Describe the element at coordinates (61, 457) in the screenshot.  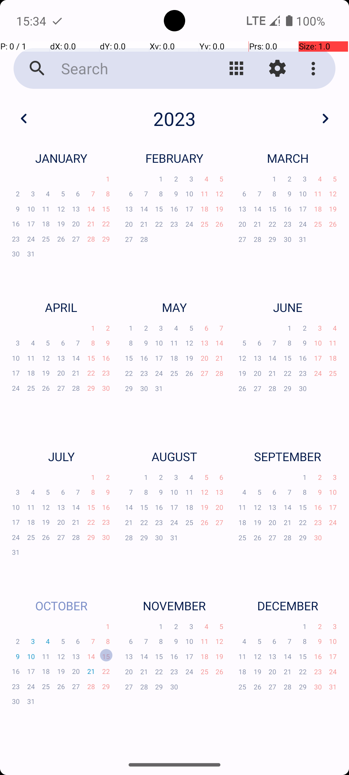
I see `JULY` at that location.